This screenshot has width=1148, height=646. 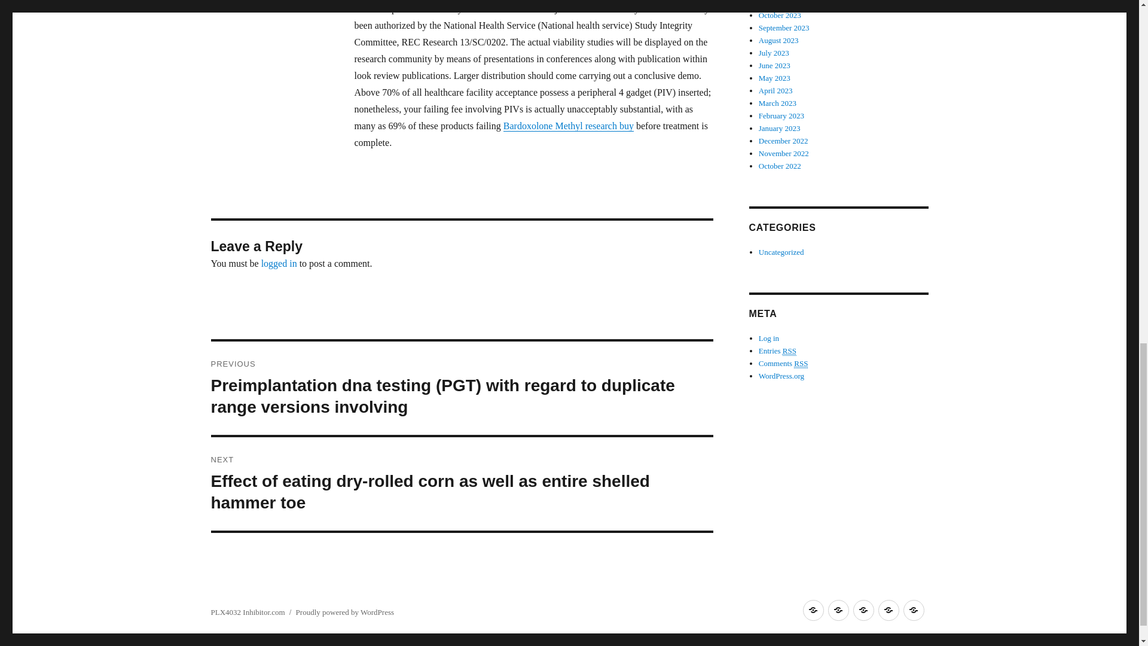 I want to click on Really Simple Syndication, so click(x=789, y=351).